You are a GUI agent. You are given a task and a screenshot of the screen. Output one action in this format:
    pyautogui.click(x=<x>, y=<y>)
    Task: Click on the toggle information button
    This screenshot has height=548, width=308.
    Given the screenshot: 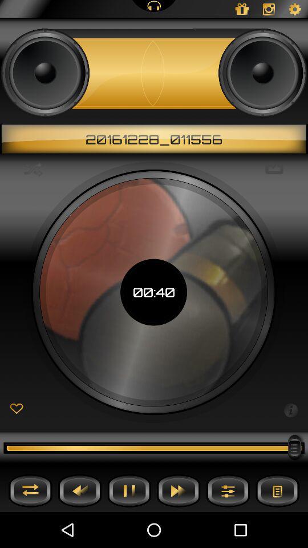 What is the action you would take?
    pyautogui.click(x=291, y=409)
    